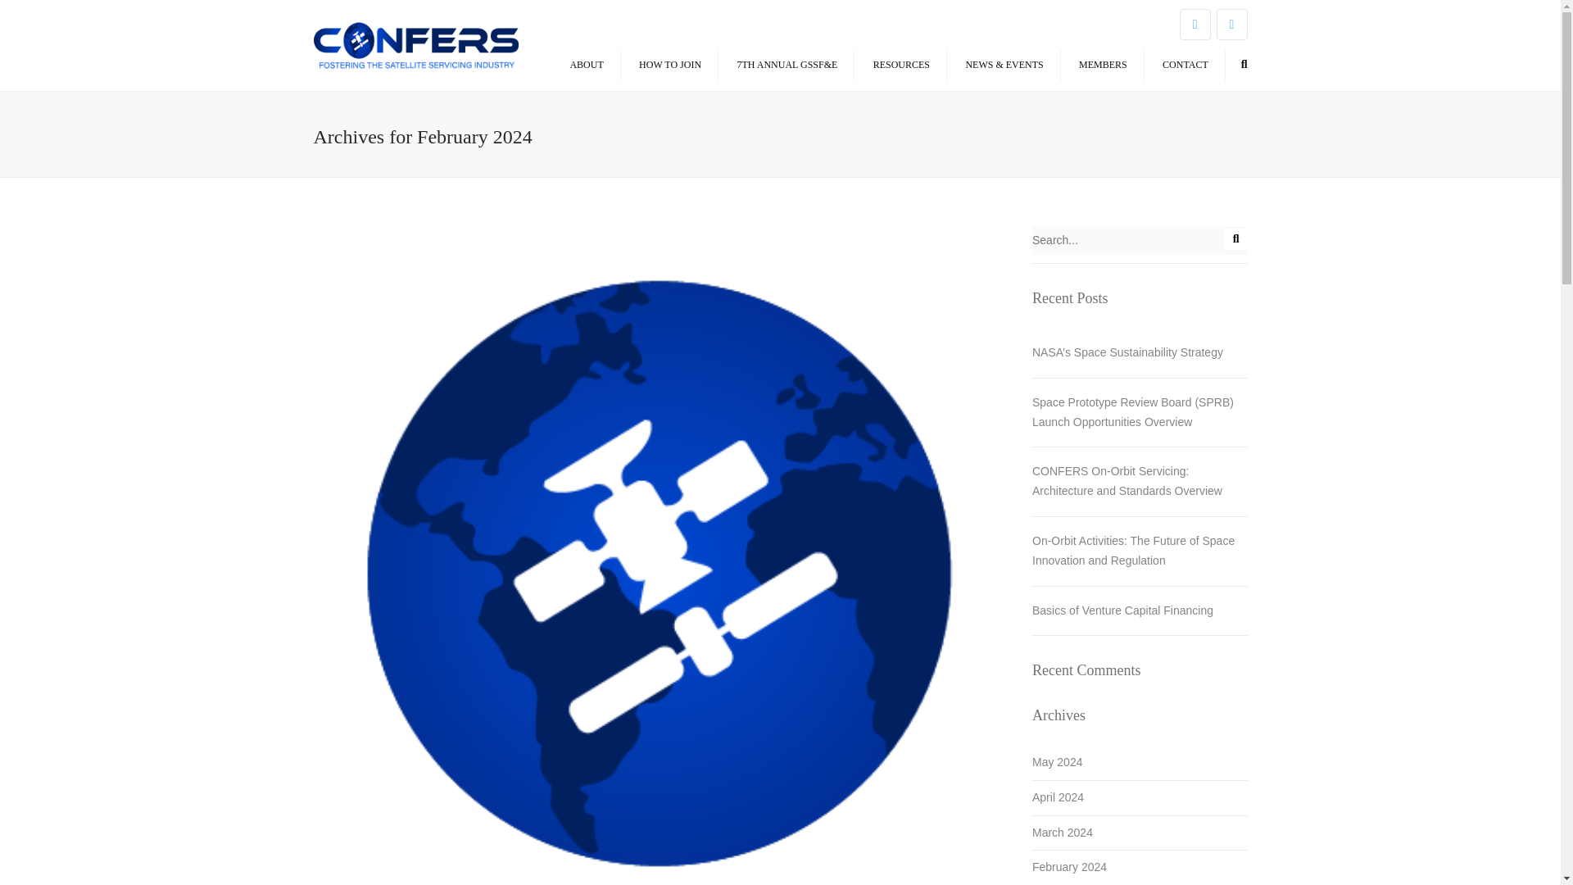 This screenshot has height=885, width=1573. Describe the element at coordinates (1244, 65) in the screenshot. I see `Search` at that location.